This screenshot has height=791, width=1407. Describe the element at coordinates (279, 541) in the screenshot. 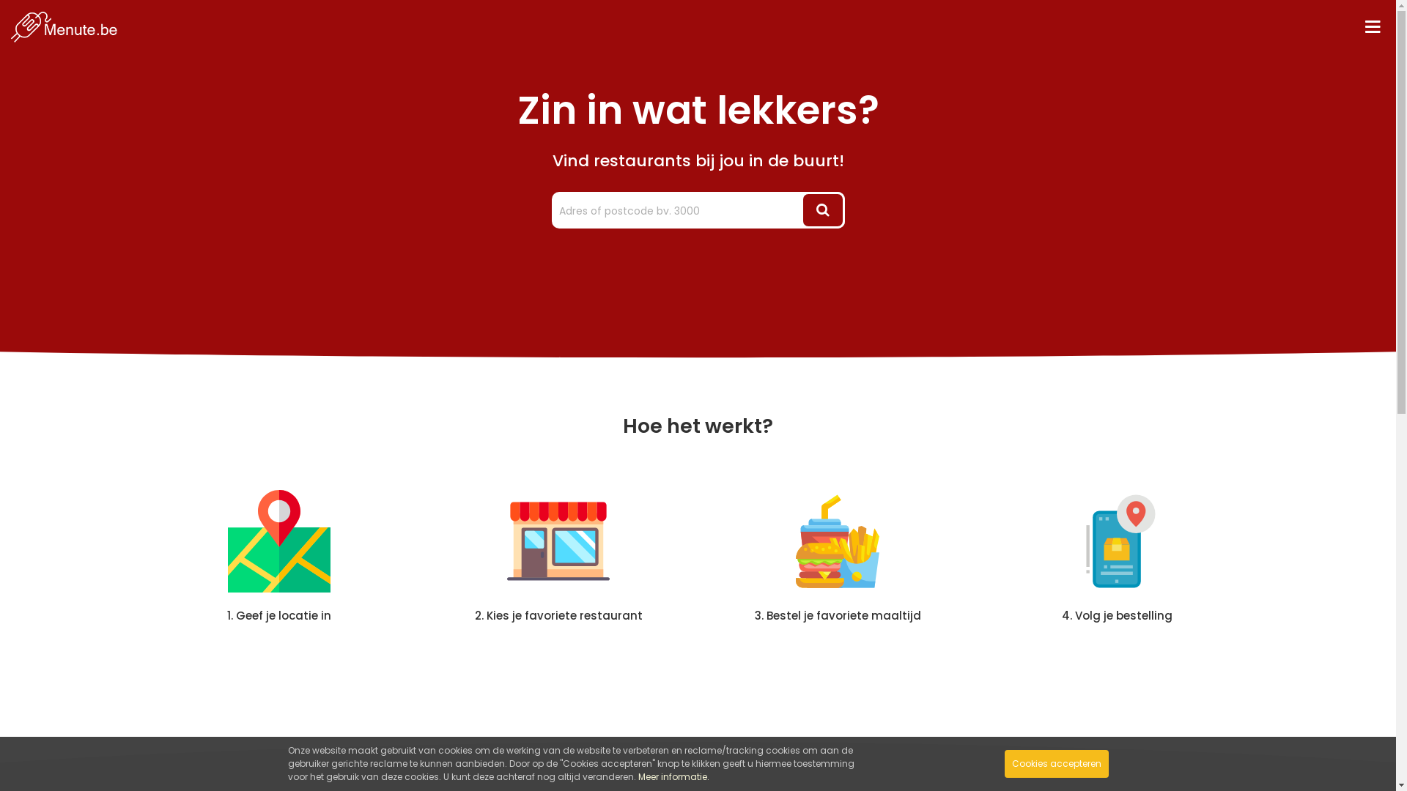

I see `Step 1` at that location.